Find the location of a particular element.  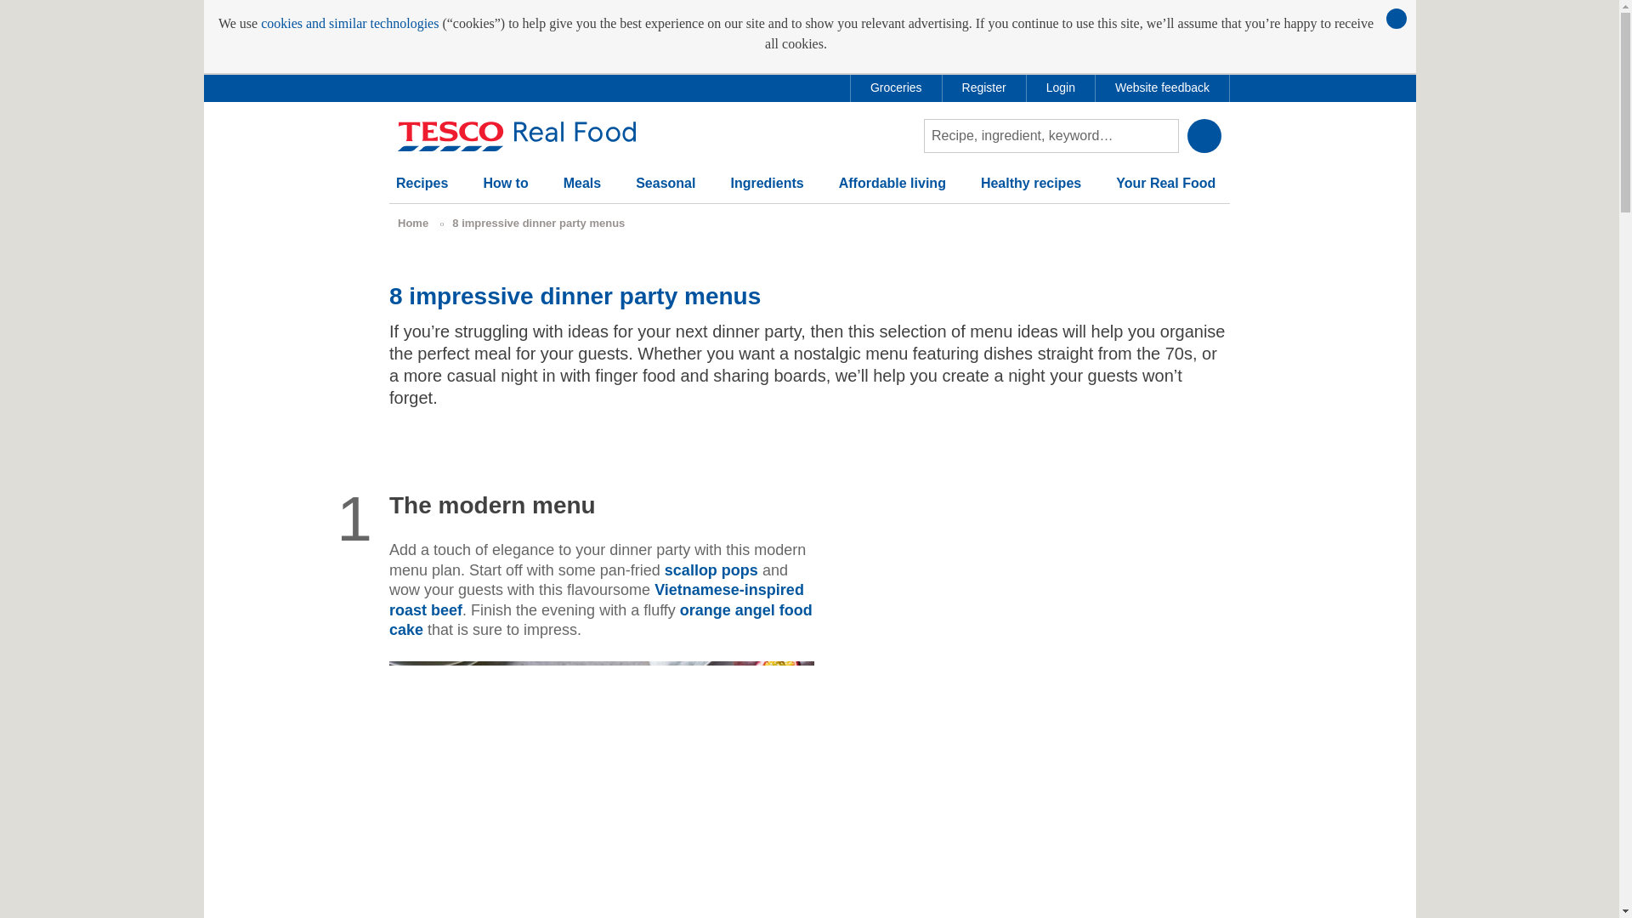

cookies and similar technologies is located at coordinates (350, 24).